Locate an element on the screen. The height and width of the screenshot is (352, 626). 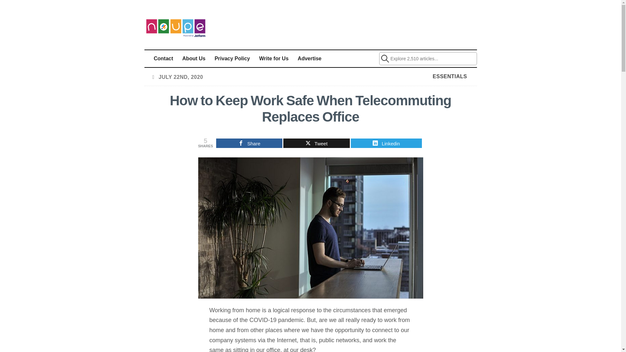
Privacy Policy is located at coordinates (232, 58).